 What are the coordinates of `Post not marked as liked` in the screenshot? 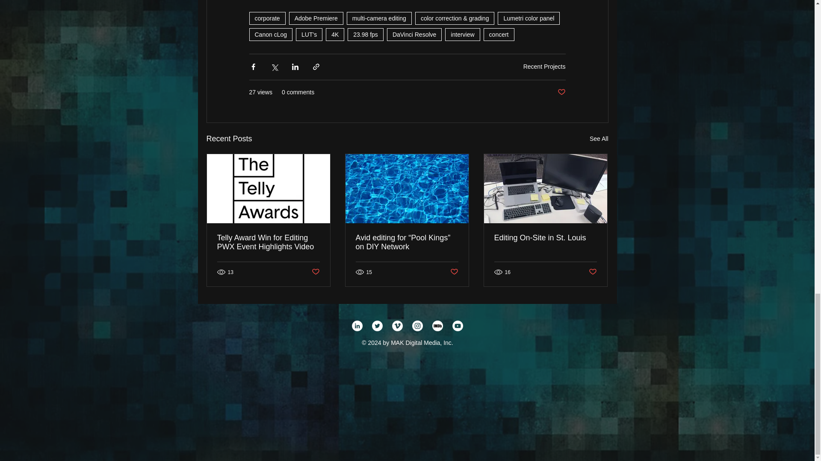 It's located at (561, 92).